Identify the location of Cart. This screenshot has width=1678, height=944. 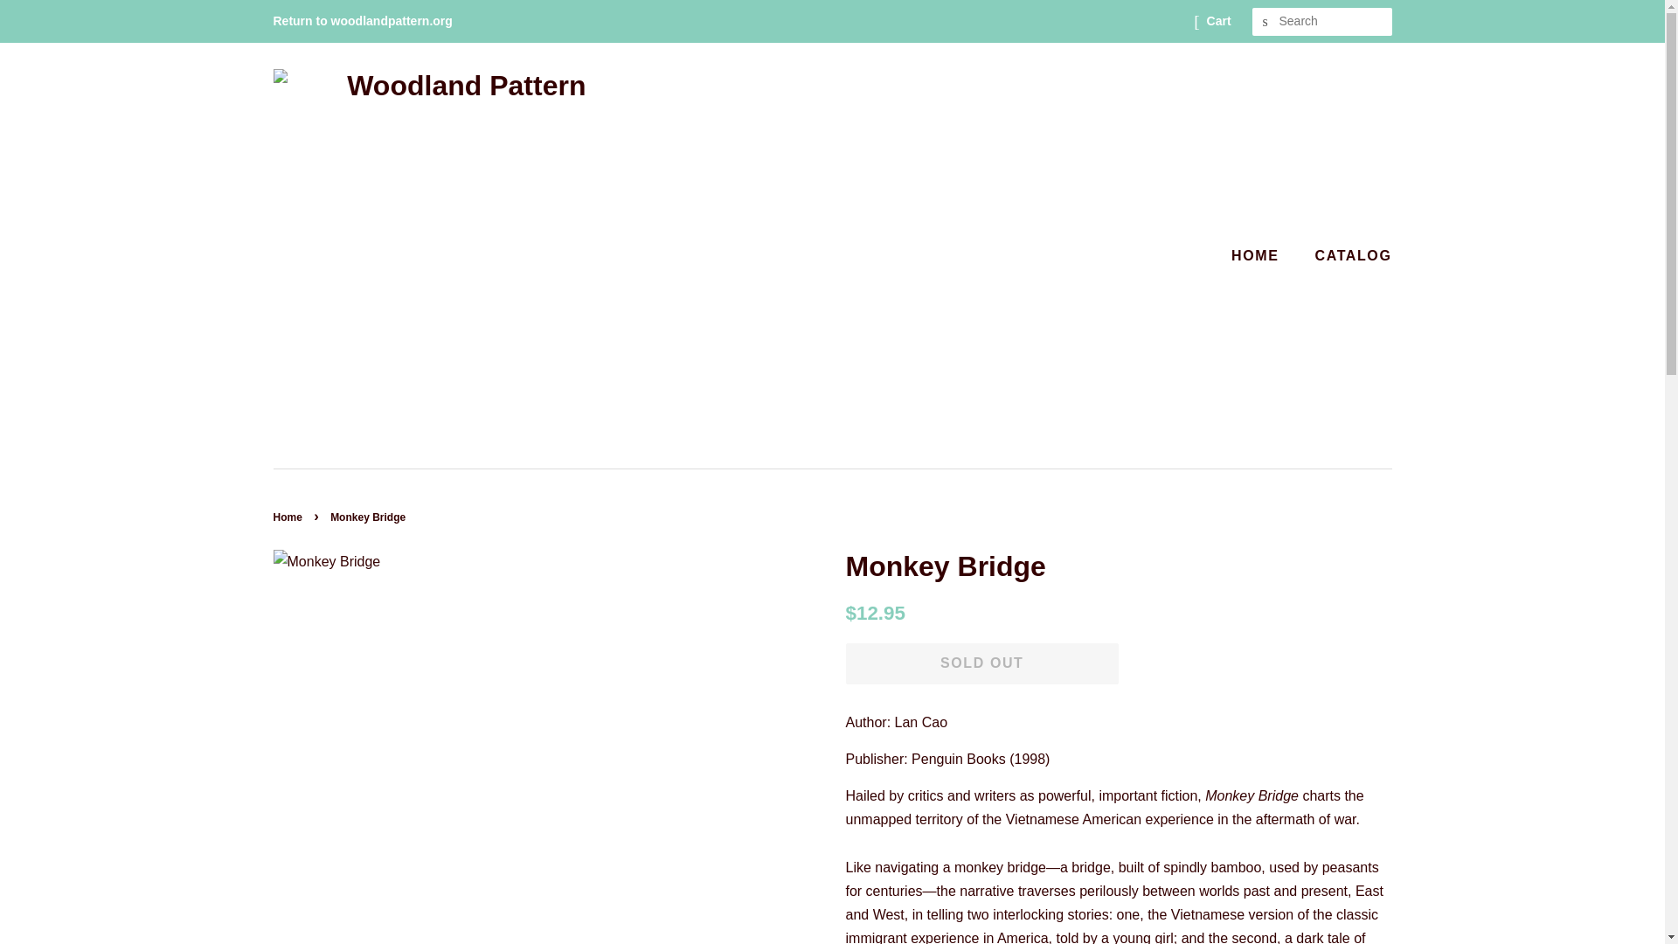
(1218, 21).